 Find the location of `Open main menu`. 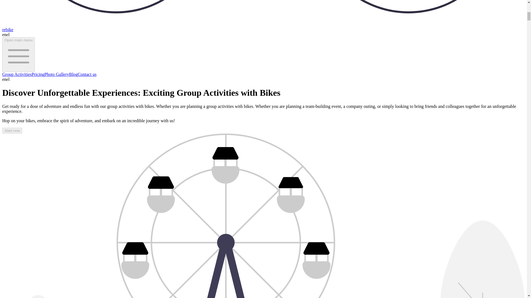

Open main menu is located at coordinates (18, 55).